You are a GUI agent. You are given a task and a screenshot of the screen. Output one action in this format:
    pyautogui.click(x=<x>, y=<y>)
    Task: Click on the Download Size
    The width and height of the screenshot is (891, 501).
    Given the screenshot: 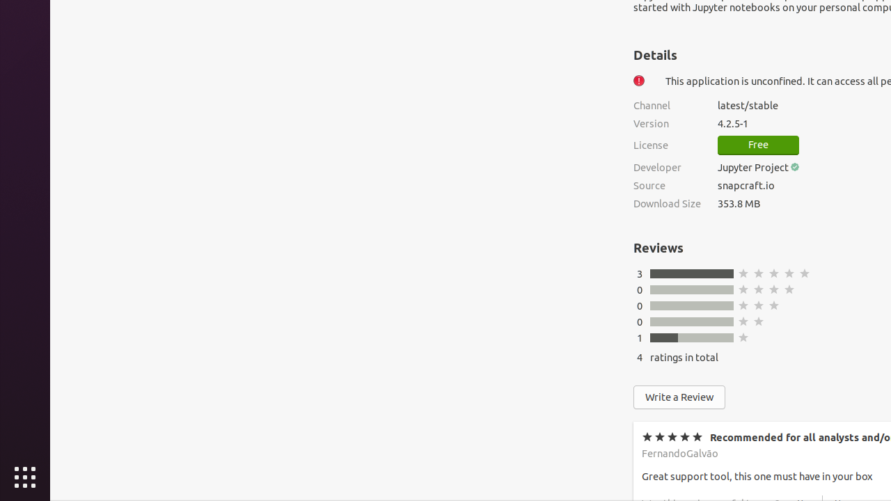 What is the action you would take?
    pyautogui.click(x=667, y=203)
    